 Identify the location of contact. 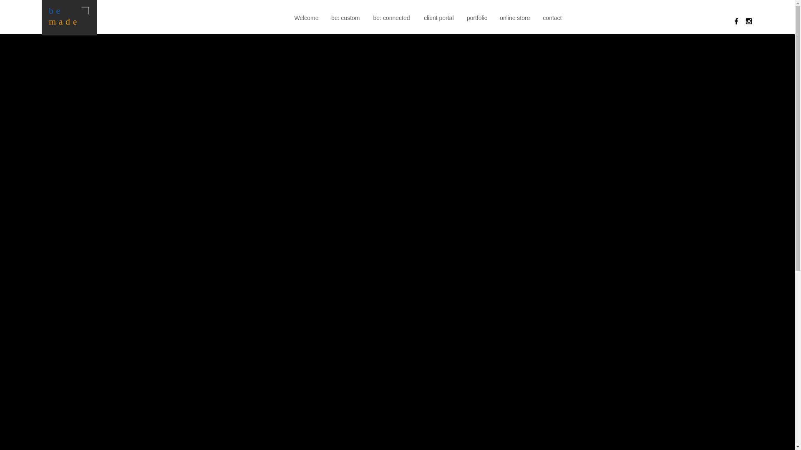
(552, 17).